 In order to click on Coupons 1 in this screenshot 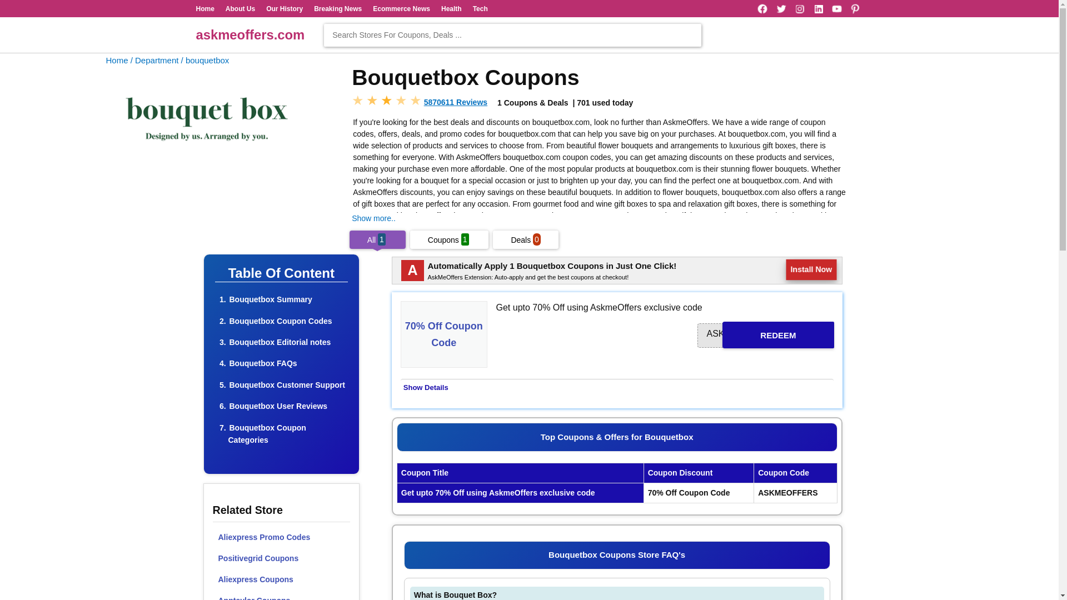, I will do `click(449, 240)`.